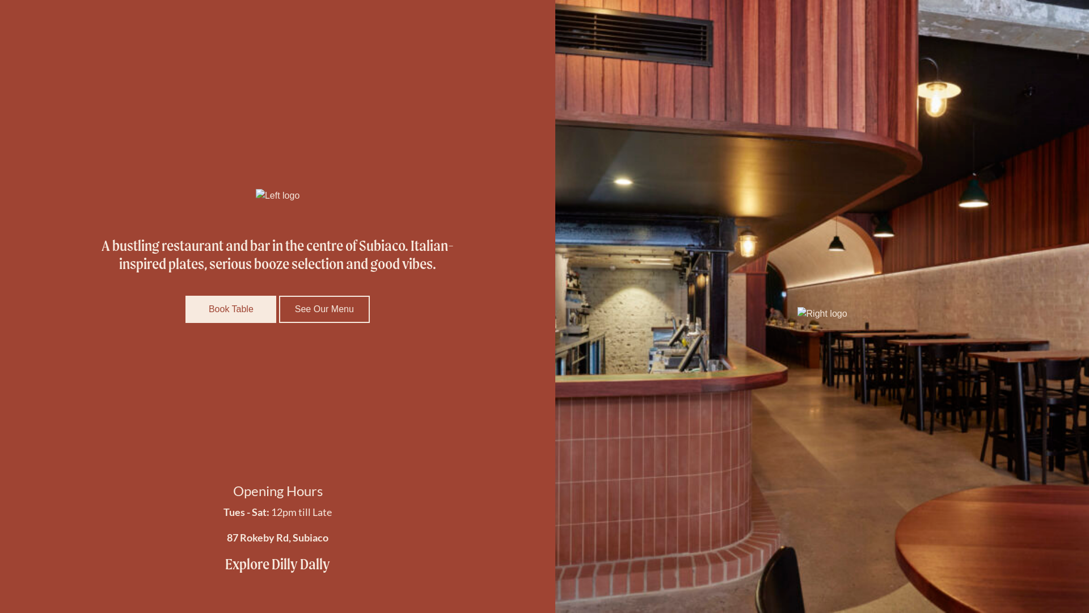 The image size is (1089, 613). I want to click on Explore Dilly Dally, so click(278, 564).